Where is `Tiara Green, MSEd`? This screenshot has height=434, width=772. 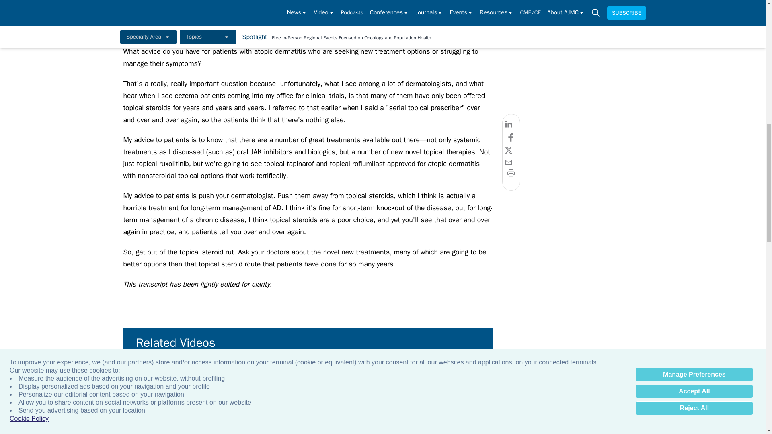
Tiara Green, MSEd is located at coordinates (704, 381).